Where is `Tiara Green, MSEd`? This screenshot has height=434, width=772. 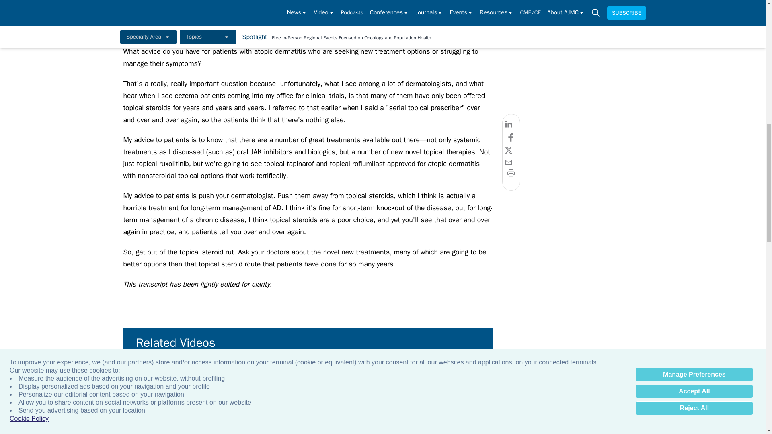
Tiara Green, MSEd is located at coordinates (704, 381).